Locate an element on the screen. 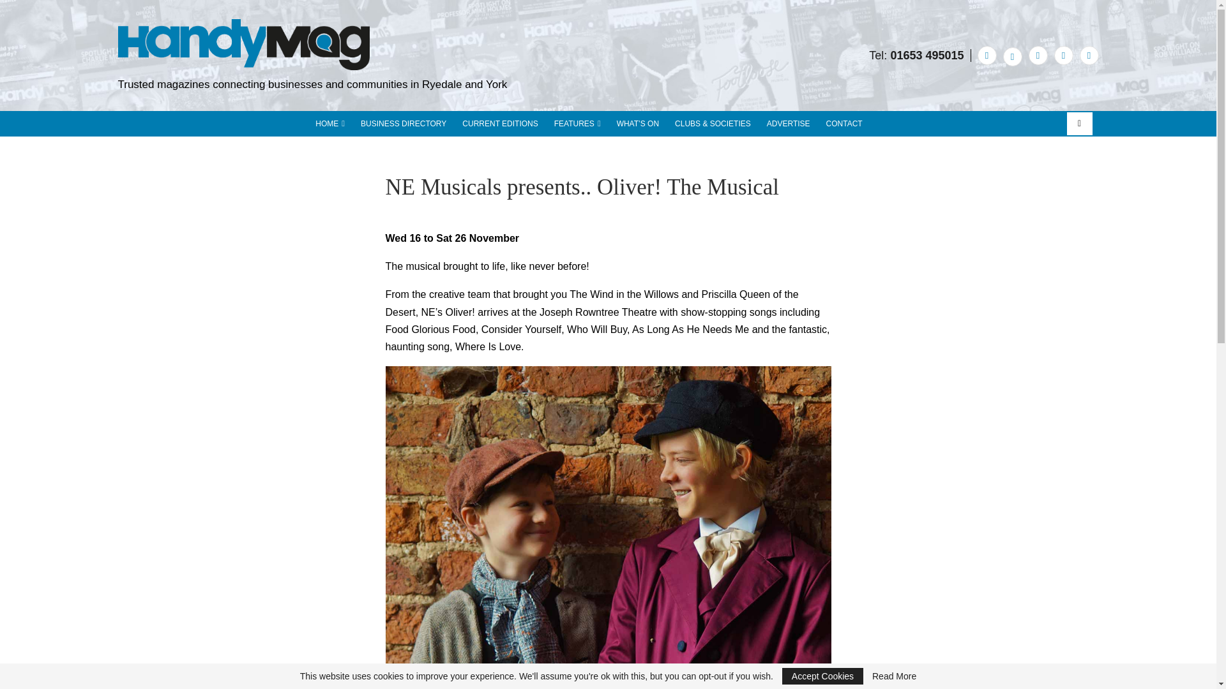 This screenshot has width=1226, height=689. BUSINESS DIRECTORY is located at coordinates (403, 123).